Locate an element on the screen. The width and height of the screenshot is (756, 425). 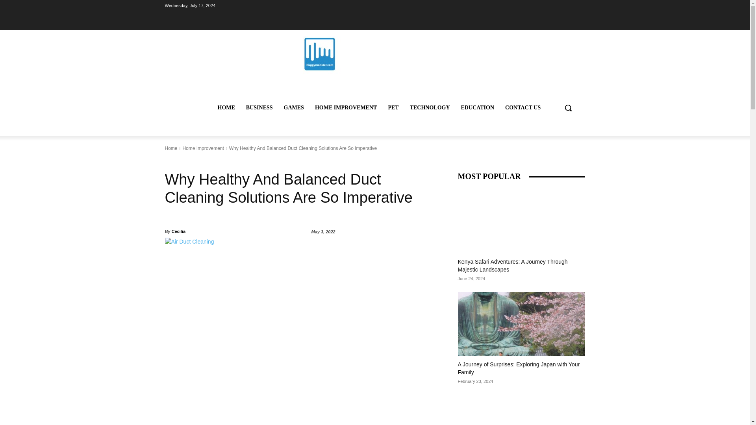
A Journey of Surprises: Exploring Japan with Your Family is located at coordinates (518, 368).